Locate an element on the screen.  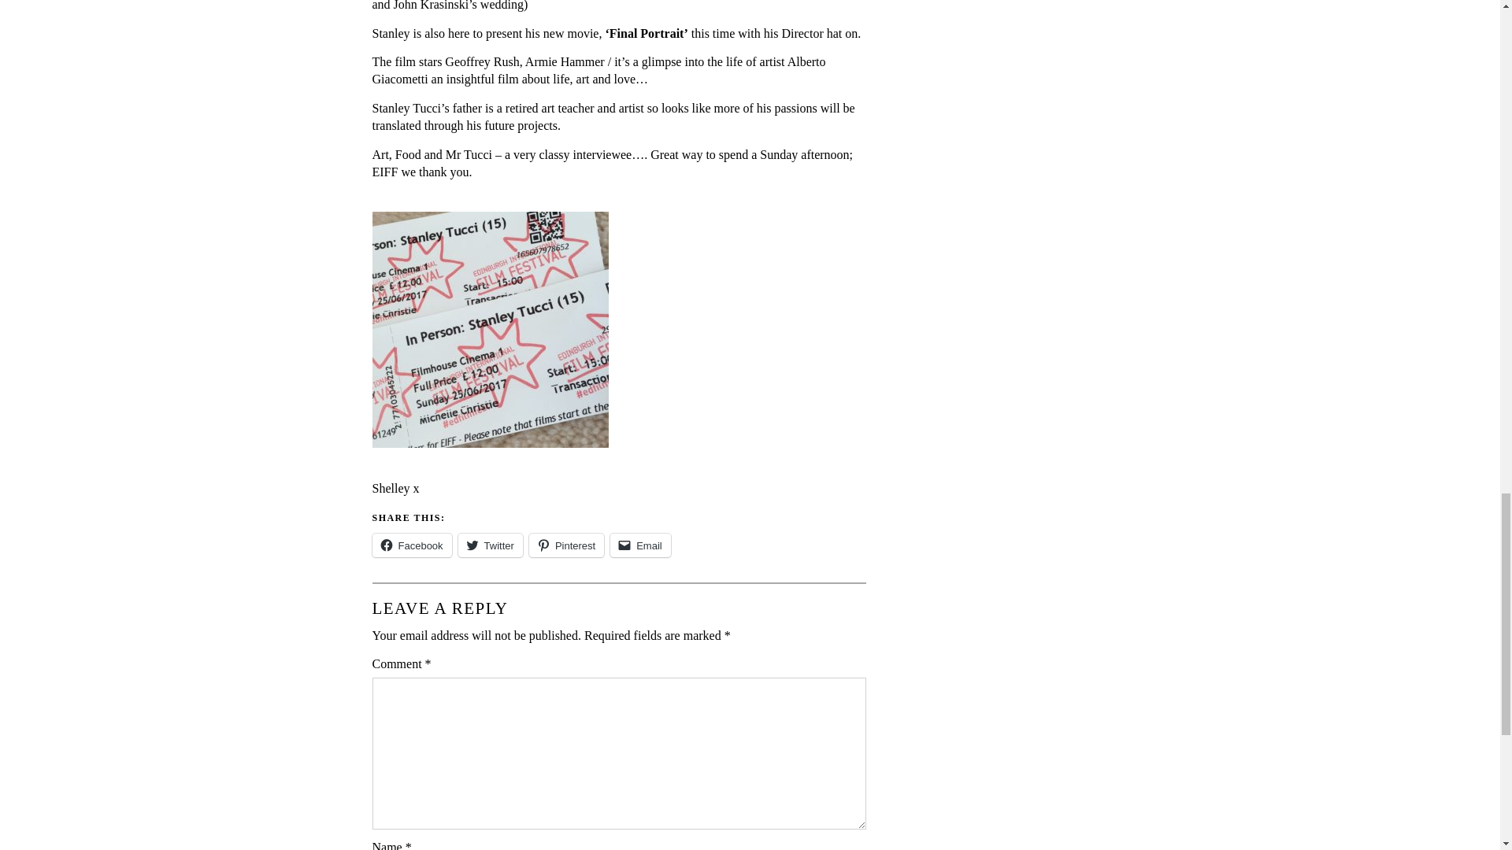
Click to share on Facebook is located at coordinates (411, 545).